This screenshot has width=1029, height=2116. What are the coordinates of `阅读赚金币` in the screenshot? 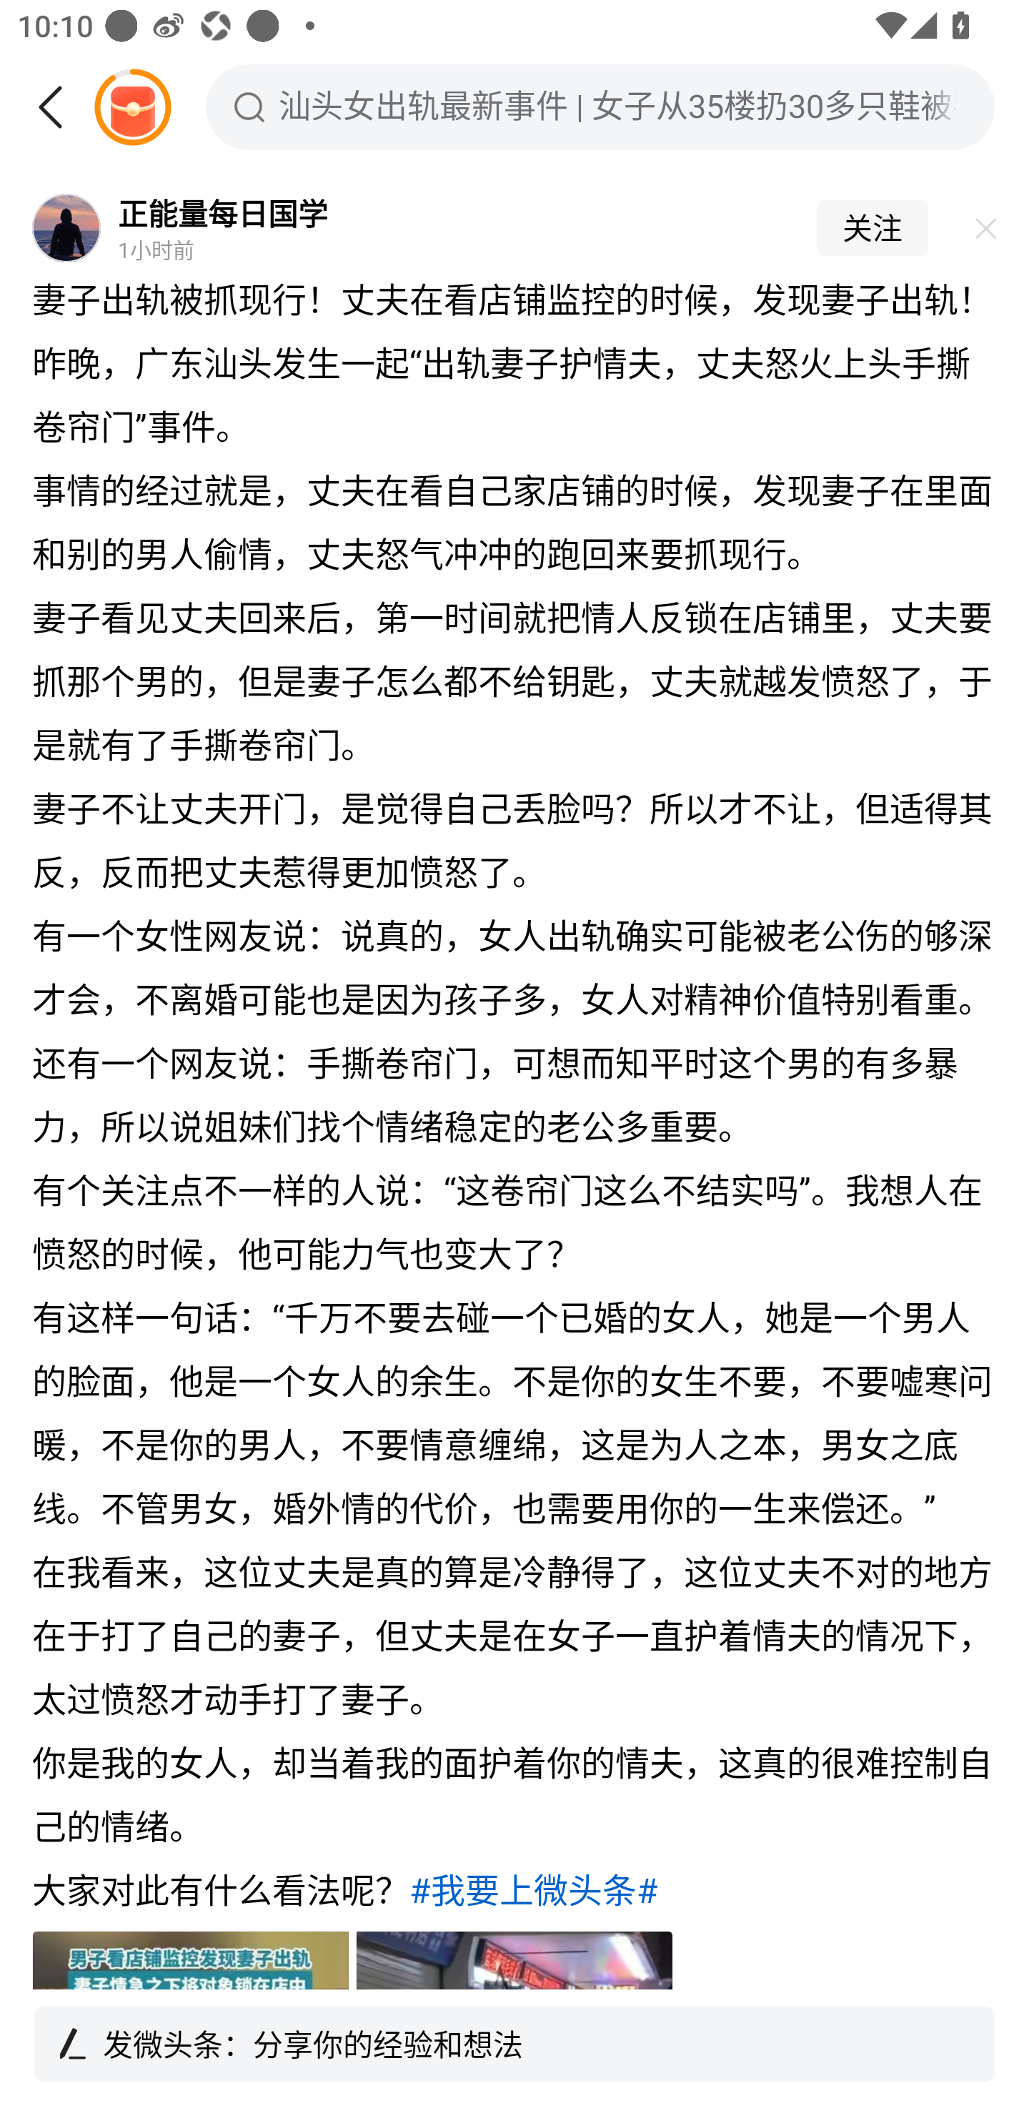 It's located at (132, 107).